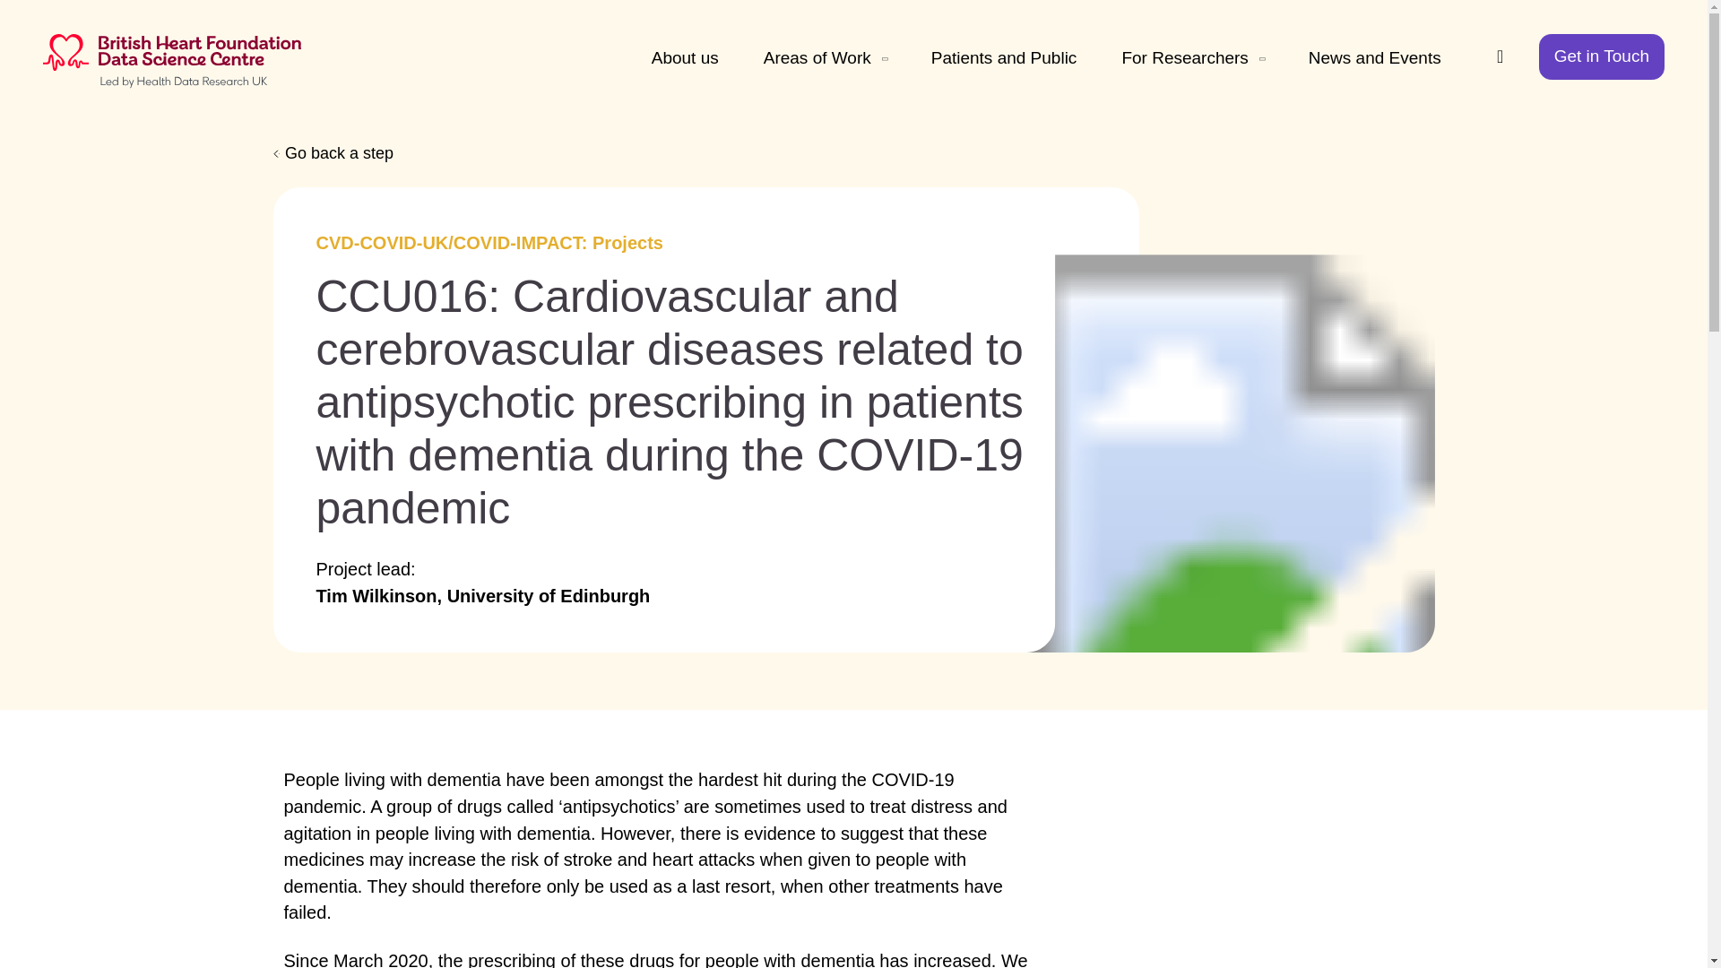 This screenshot has width=1721, height=968. I want to click on News and Events, so click(1375, 56).